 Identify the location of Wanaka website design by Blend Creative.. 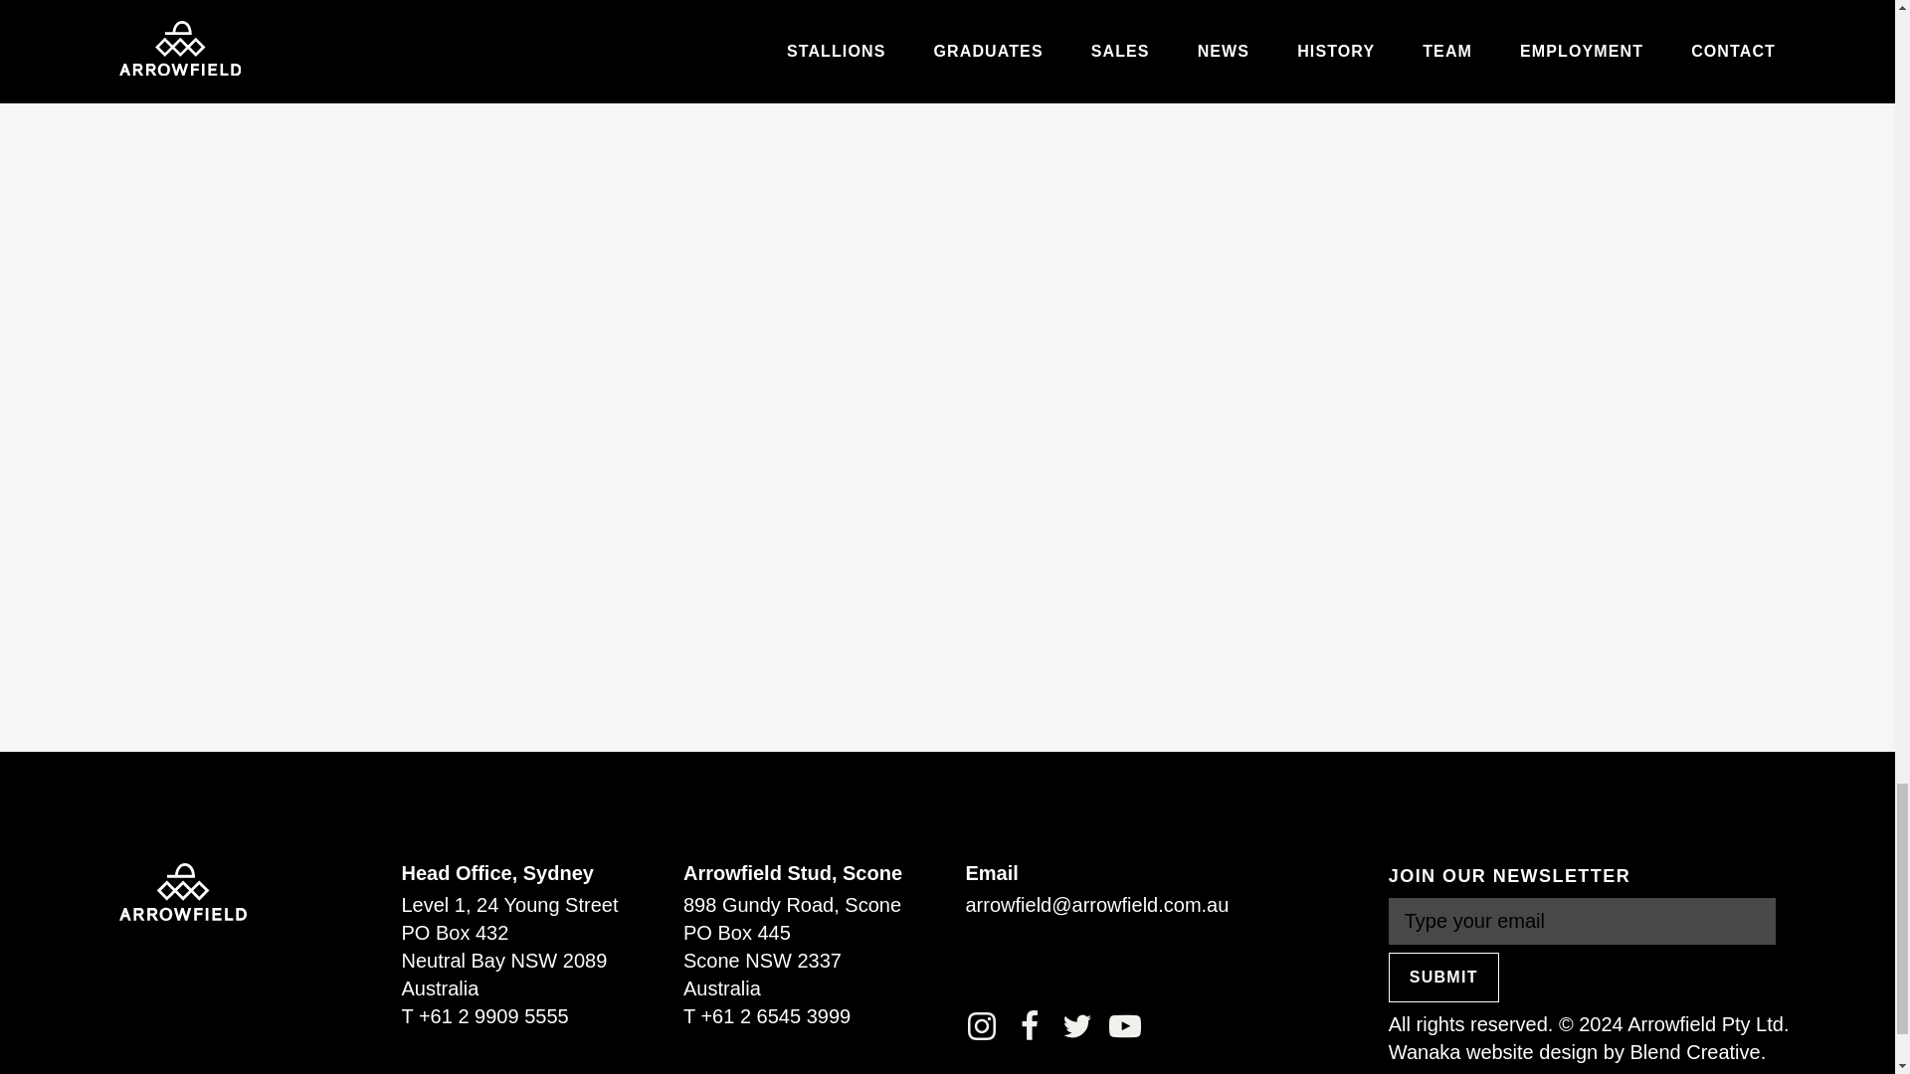
(1576, 1052).